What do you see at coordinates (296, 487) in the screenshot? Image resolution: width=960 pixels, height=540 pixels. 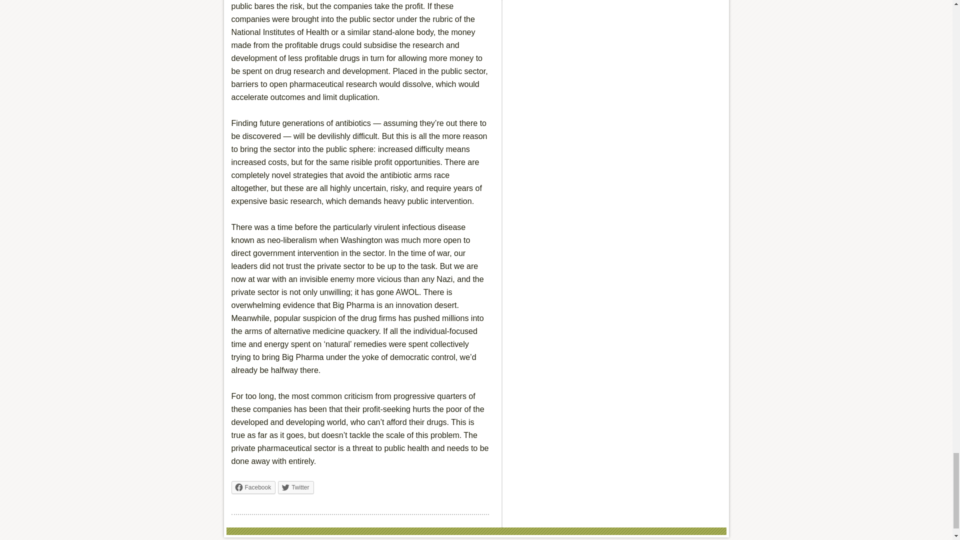 I see `Click to share on Twitter` at bounding box center [296, 487].